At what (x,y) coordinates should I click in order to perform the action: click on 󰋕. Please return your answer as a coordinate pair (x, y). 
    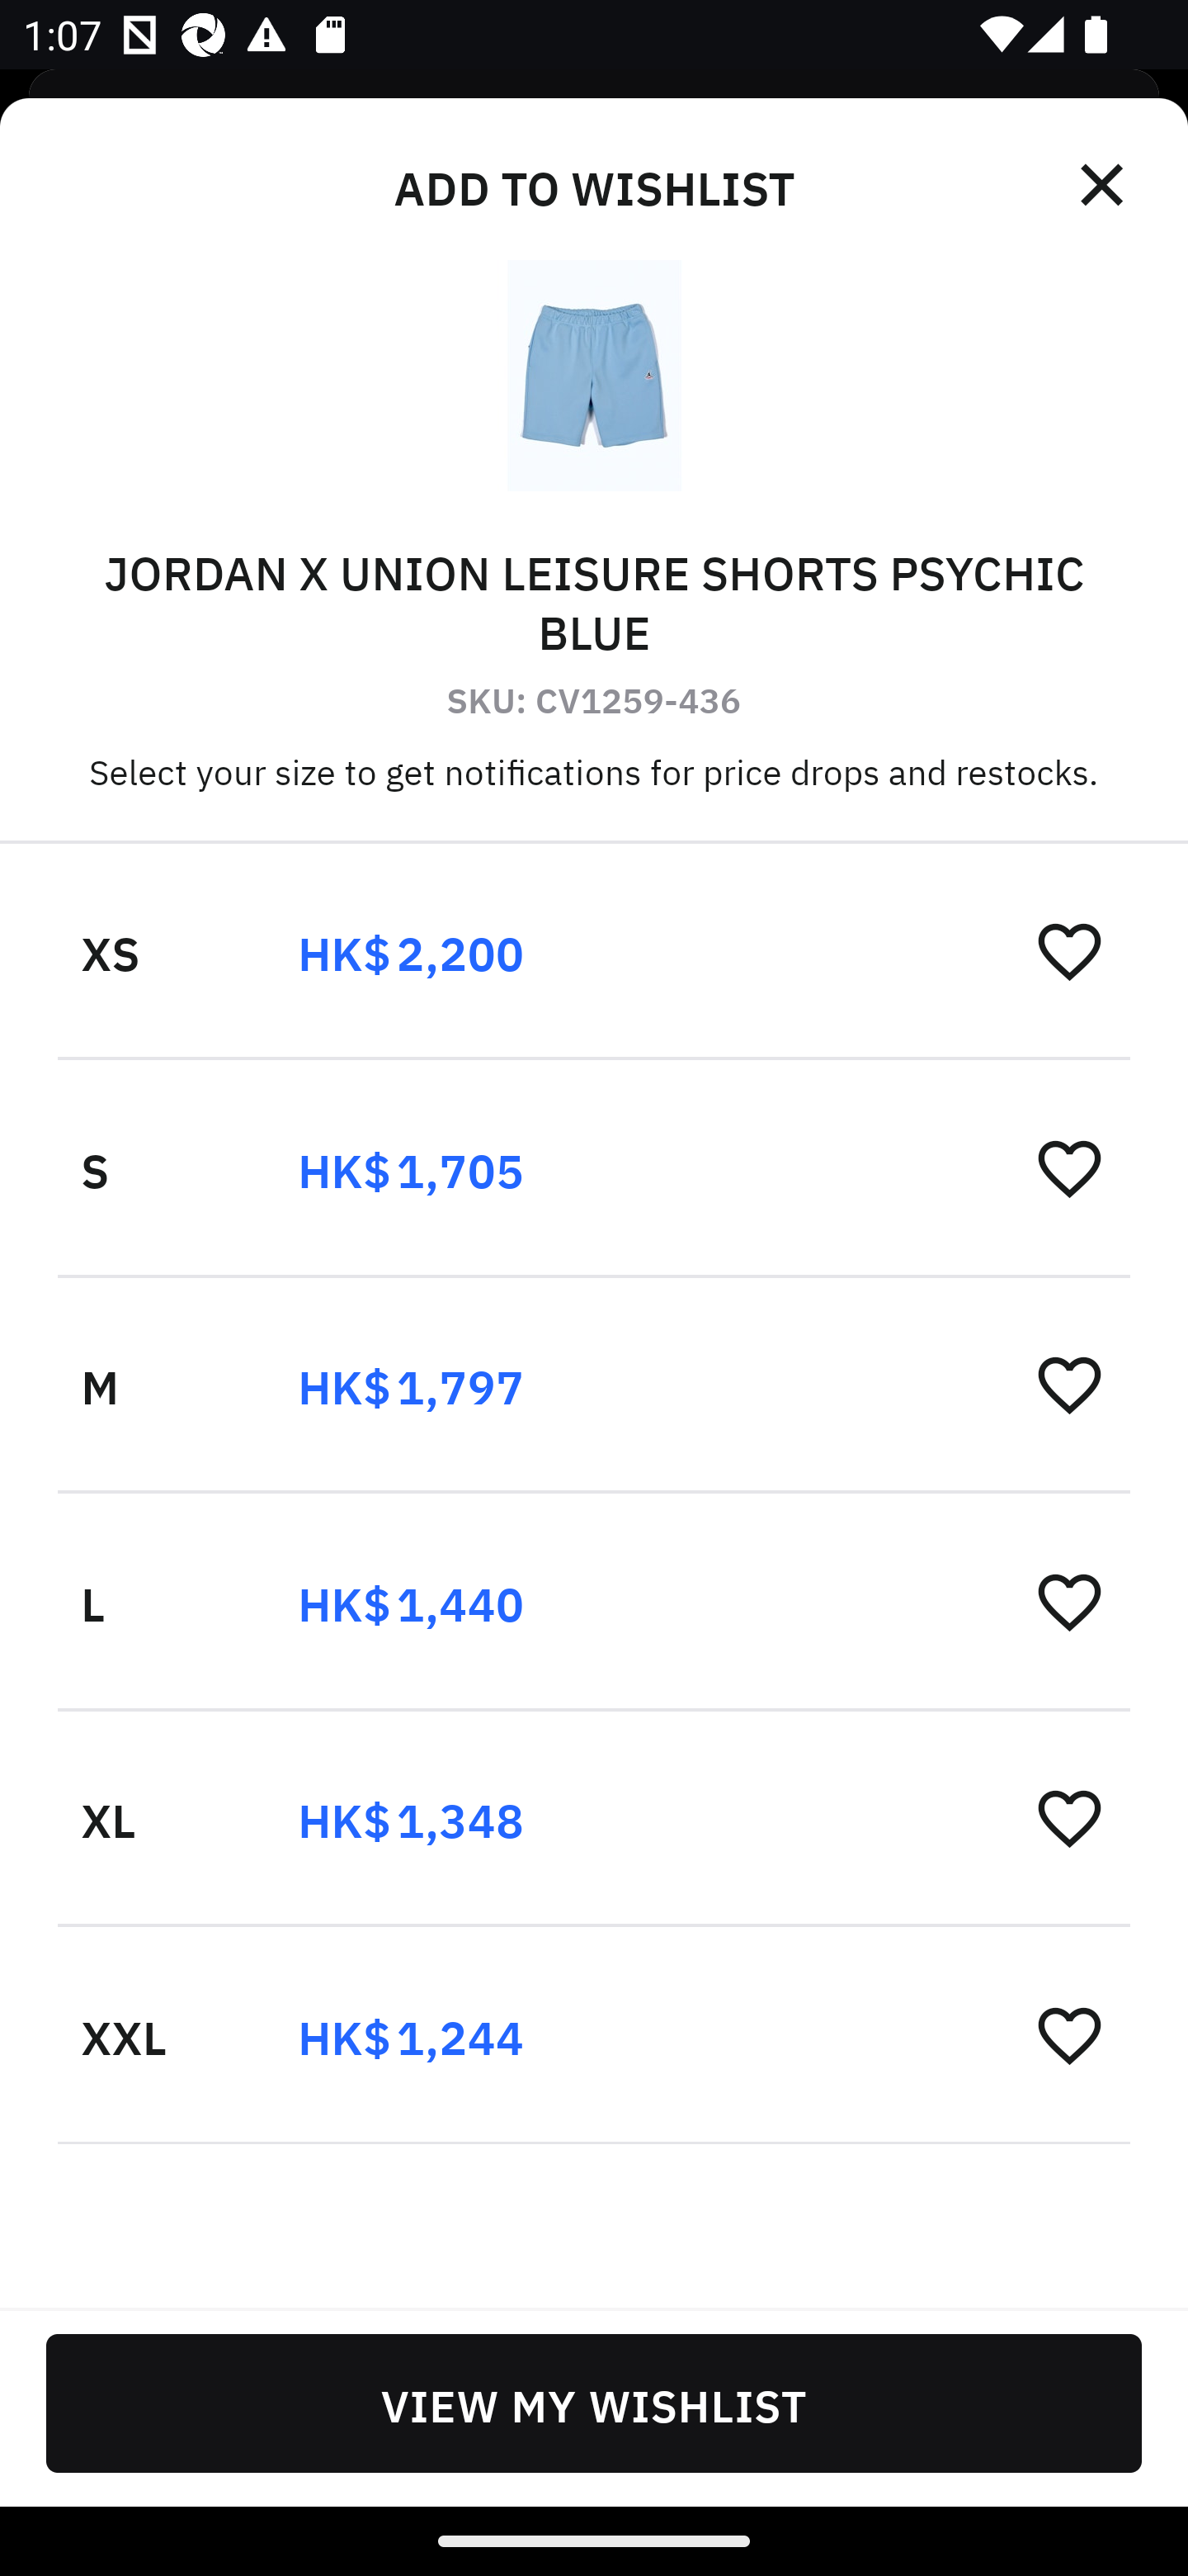
    Looking at the image, I should click on (1069, 1600).